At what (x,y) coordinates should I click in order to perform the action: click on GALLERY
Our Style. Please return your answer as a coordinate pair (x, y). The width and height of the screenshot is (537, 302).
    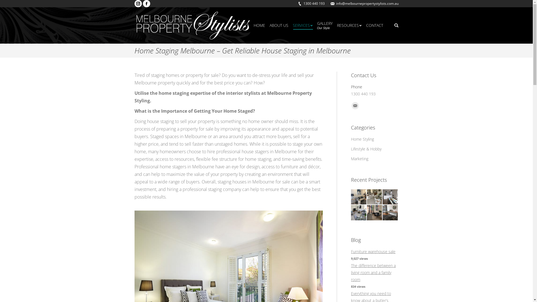
    Looking at the image, I should click on (325, 25).